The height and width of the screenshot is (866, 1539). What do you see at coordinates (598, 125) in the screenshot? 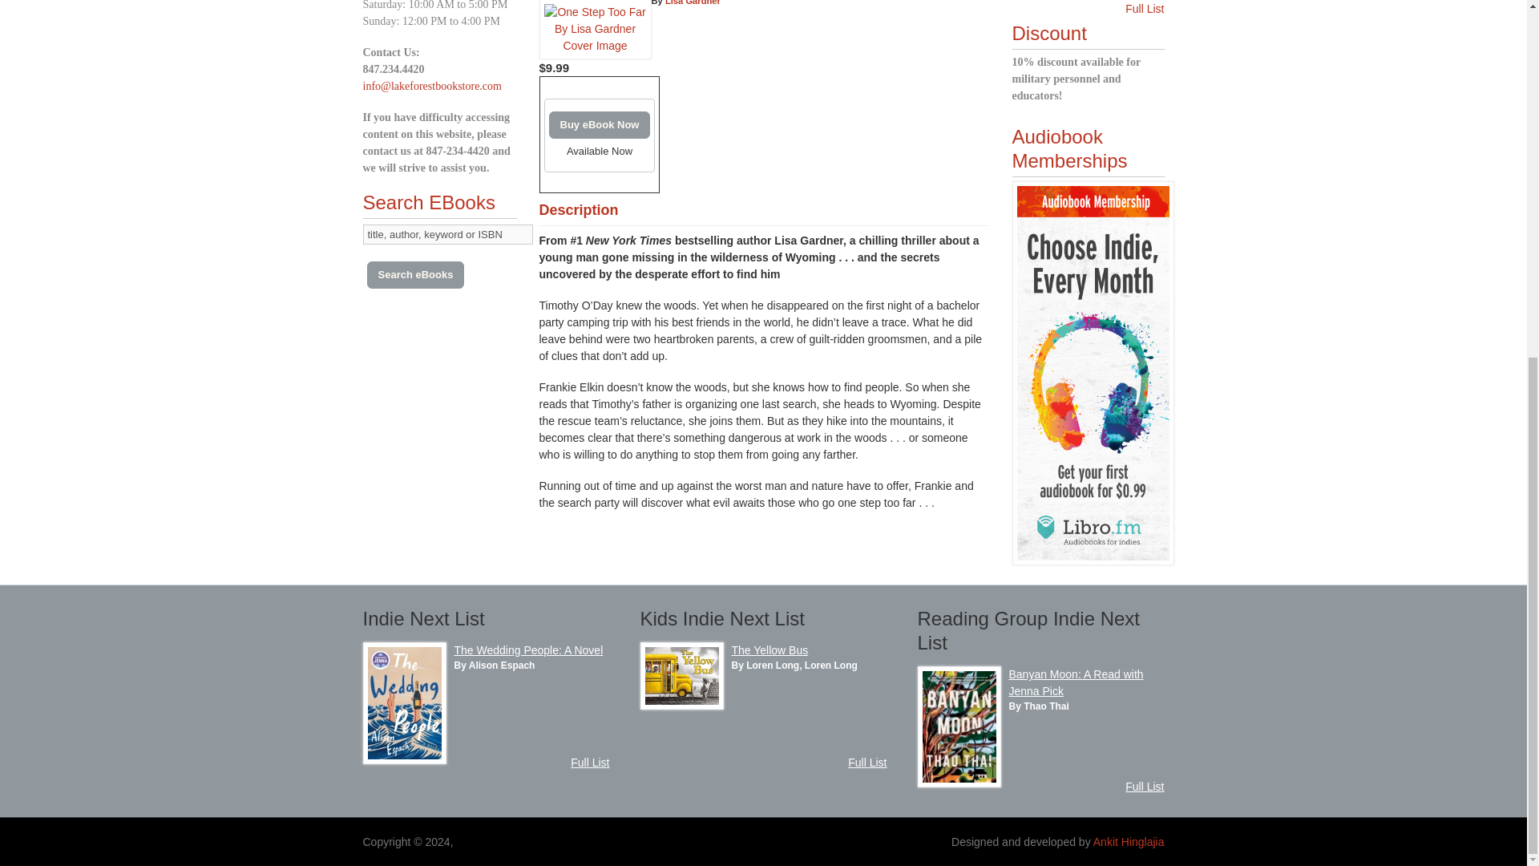
I see `Buy eBook Now` at bounding box center [598, 125].